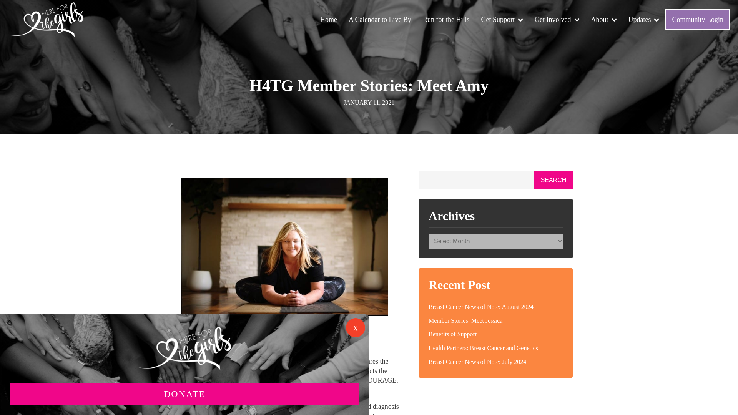  I want to click on Health Partners: Breast Cancer and Genetics, so click(496, 348).